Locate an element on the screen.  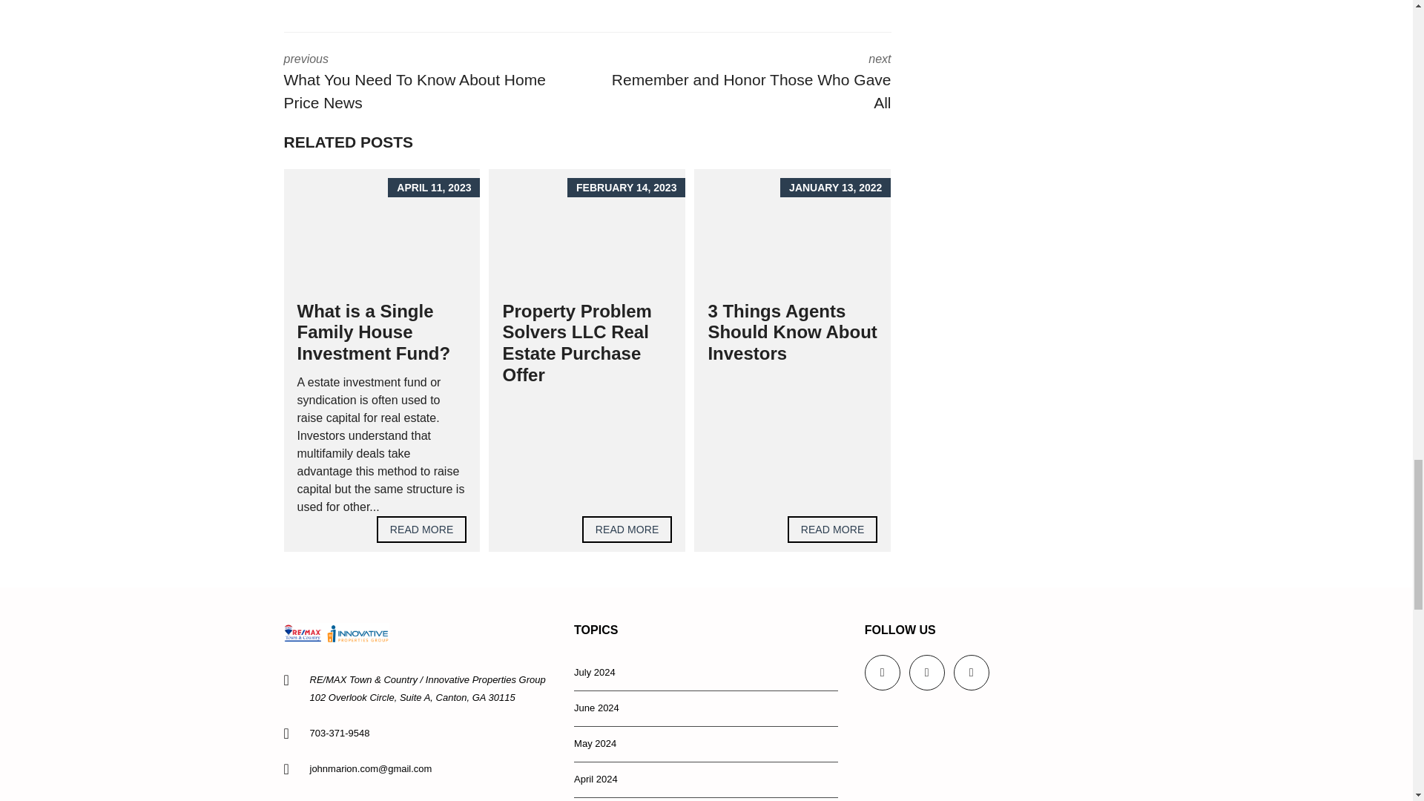
3 Things Agents Should Know About Investors is located at coordinates (832, 530).